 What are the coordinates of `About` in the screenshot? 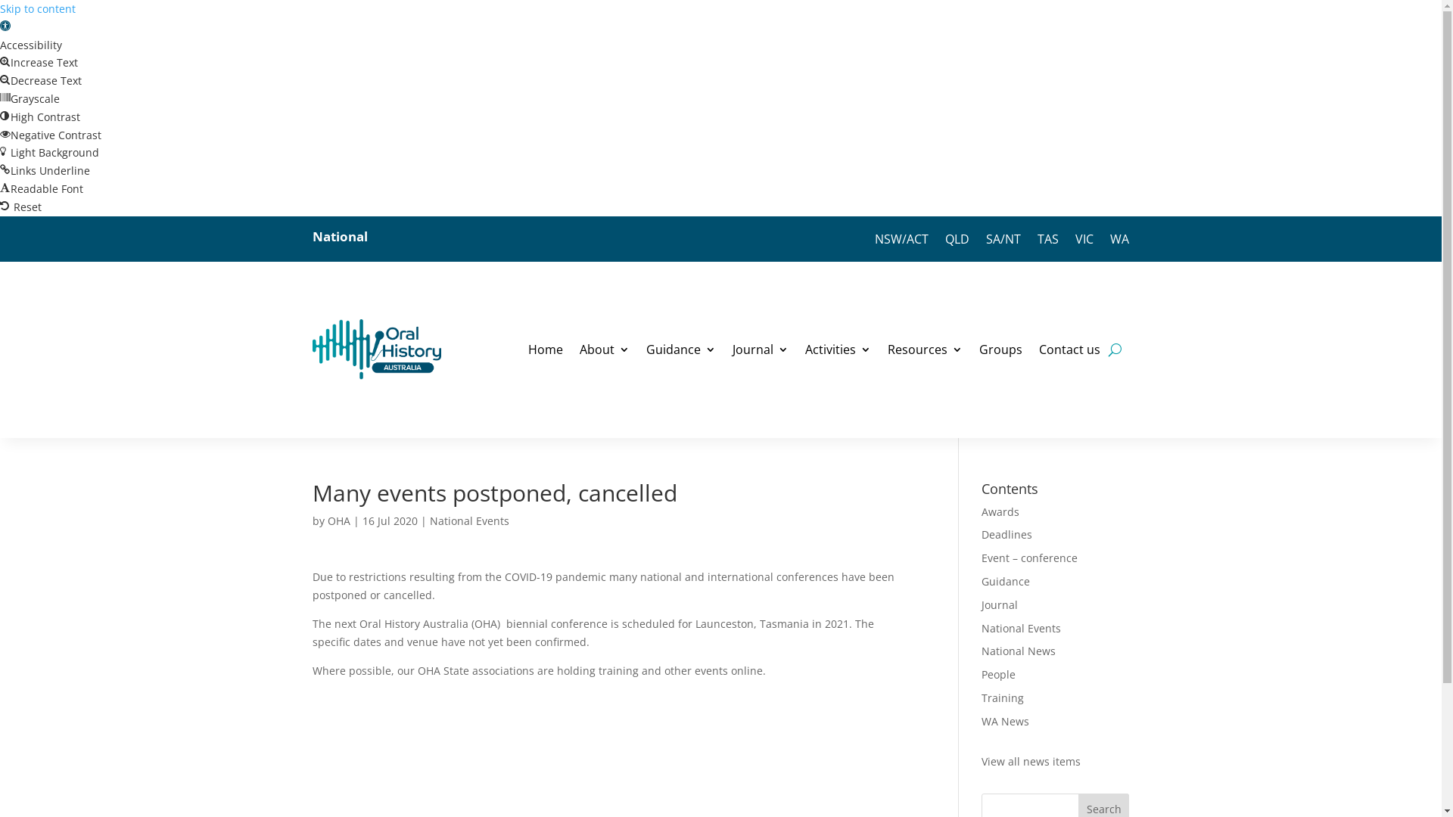 It's located at (605, 349).